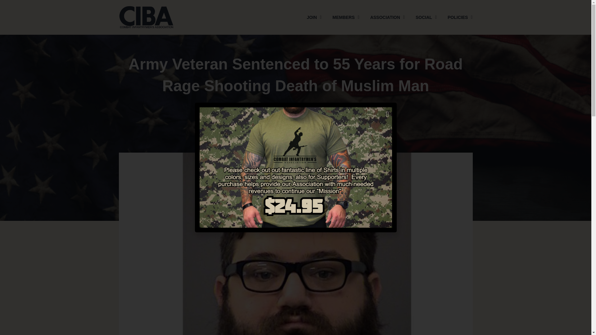 The height and width of the screenshot is (335, 596). I want to click on Combat Infantrymen's Association On Instagram, so click(281, 138).